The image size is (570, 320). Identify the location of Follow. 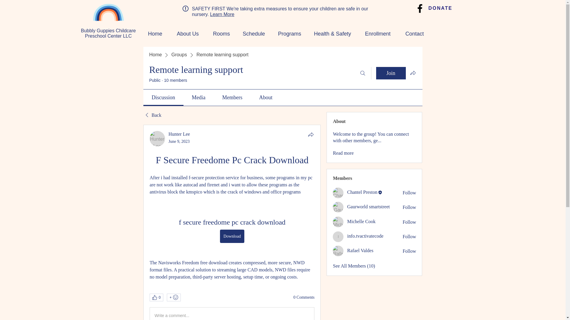
(409, 207).